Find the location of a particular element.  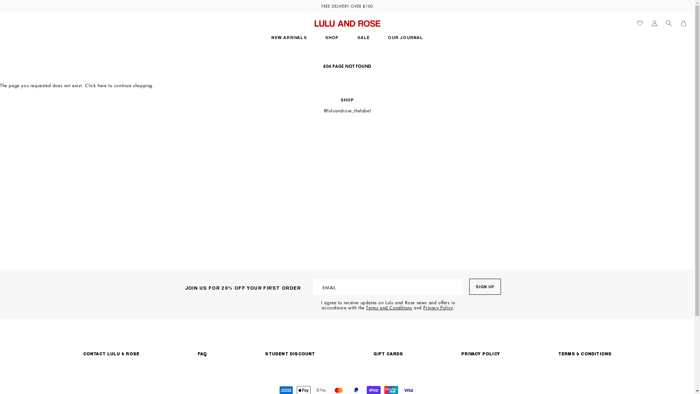

NEW ARRIVALS is located at coordinates (289, 30).